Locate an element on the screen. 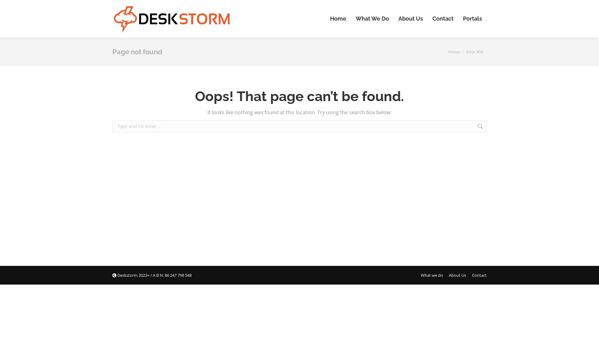 The height and width of the screenshot is (337, 599). Contact is located at coordinates (479, 275).